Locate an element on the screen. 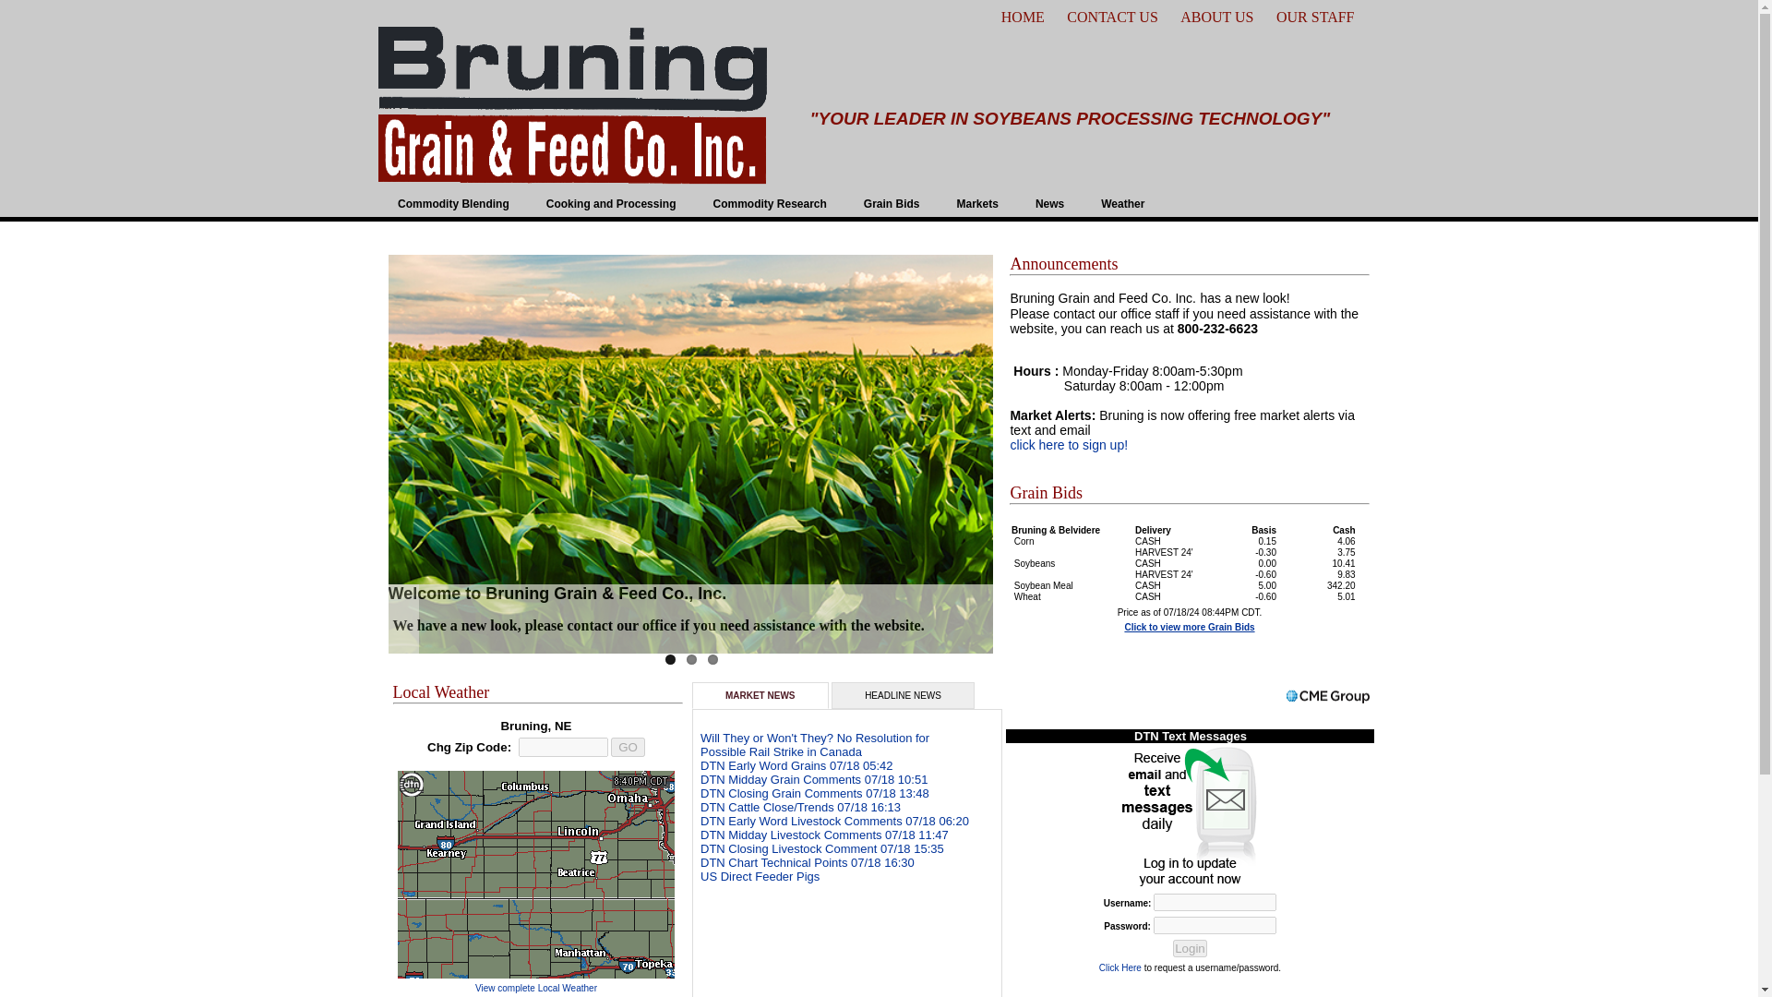 The height and width of the screenshot is (997, 1772). News is located at coordinates (1050, 203).